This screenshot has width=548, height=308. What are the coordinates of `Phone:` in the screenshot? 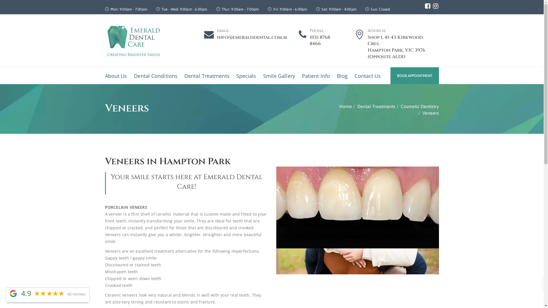 It's located at (317, 31).